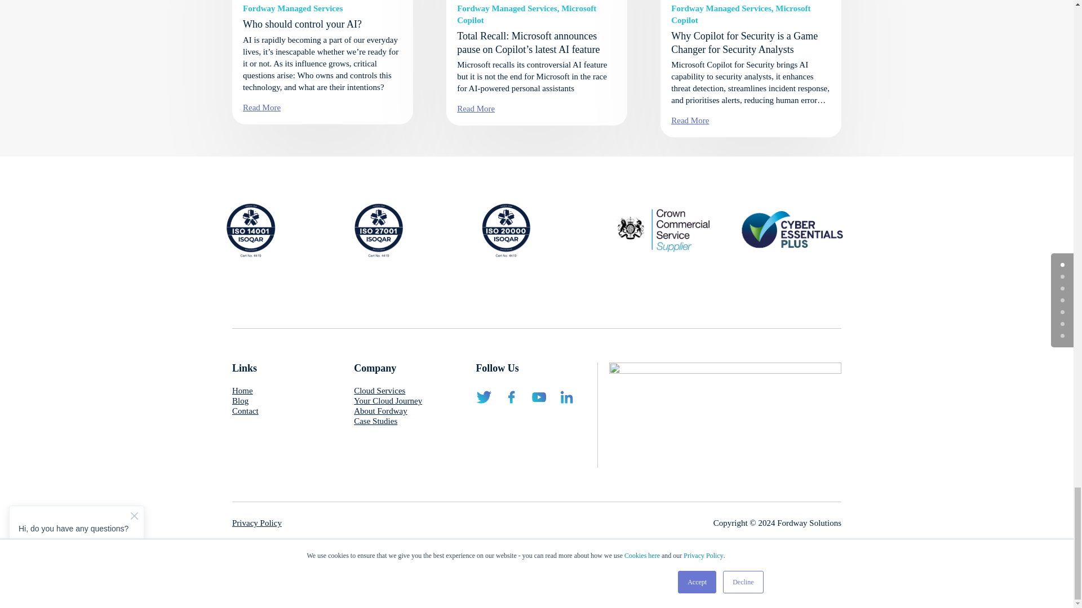  What do you see at coordinates (720, 8) in the screenshot?
I see `Fordway Managed Services` at bounding box center [720, 8].